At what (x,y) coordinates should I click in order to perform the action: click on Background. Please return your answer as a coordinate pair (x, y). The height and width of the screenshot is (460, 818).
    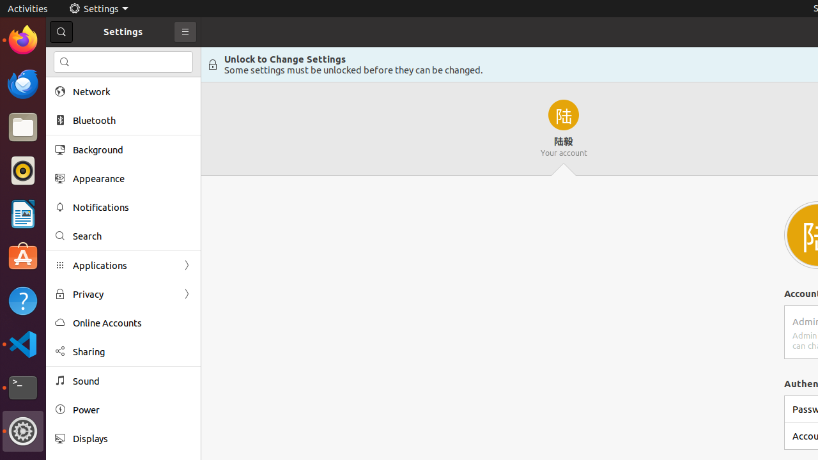
    Looking at the image, I should click on (132, 149).